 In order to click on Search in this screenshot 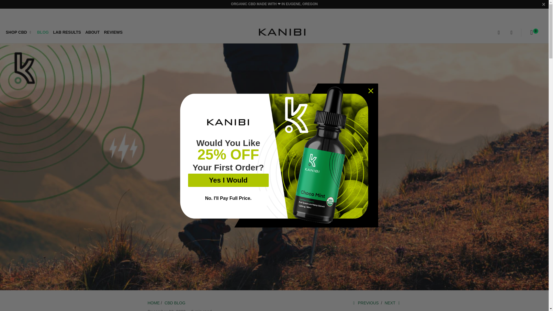, I will do `click(499, 32)`.